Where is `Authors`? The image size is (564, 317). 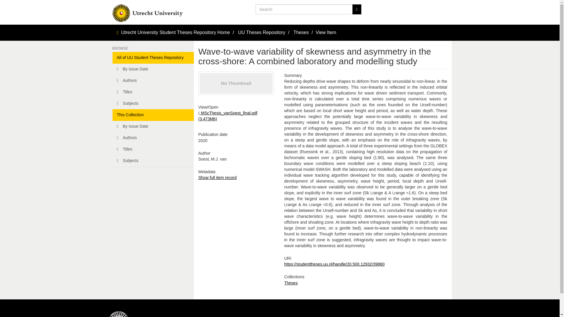
Authors is located at coordinates (153, 138).